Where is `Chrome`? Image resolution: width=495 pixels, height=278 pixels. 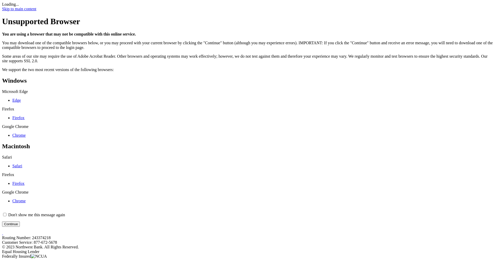 Chrome is located at coordinates (19, 201).